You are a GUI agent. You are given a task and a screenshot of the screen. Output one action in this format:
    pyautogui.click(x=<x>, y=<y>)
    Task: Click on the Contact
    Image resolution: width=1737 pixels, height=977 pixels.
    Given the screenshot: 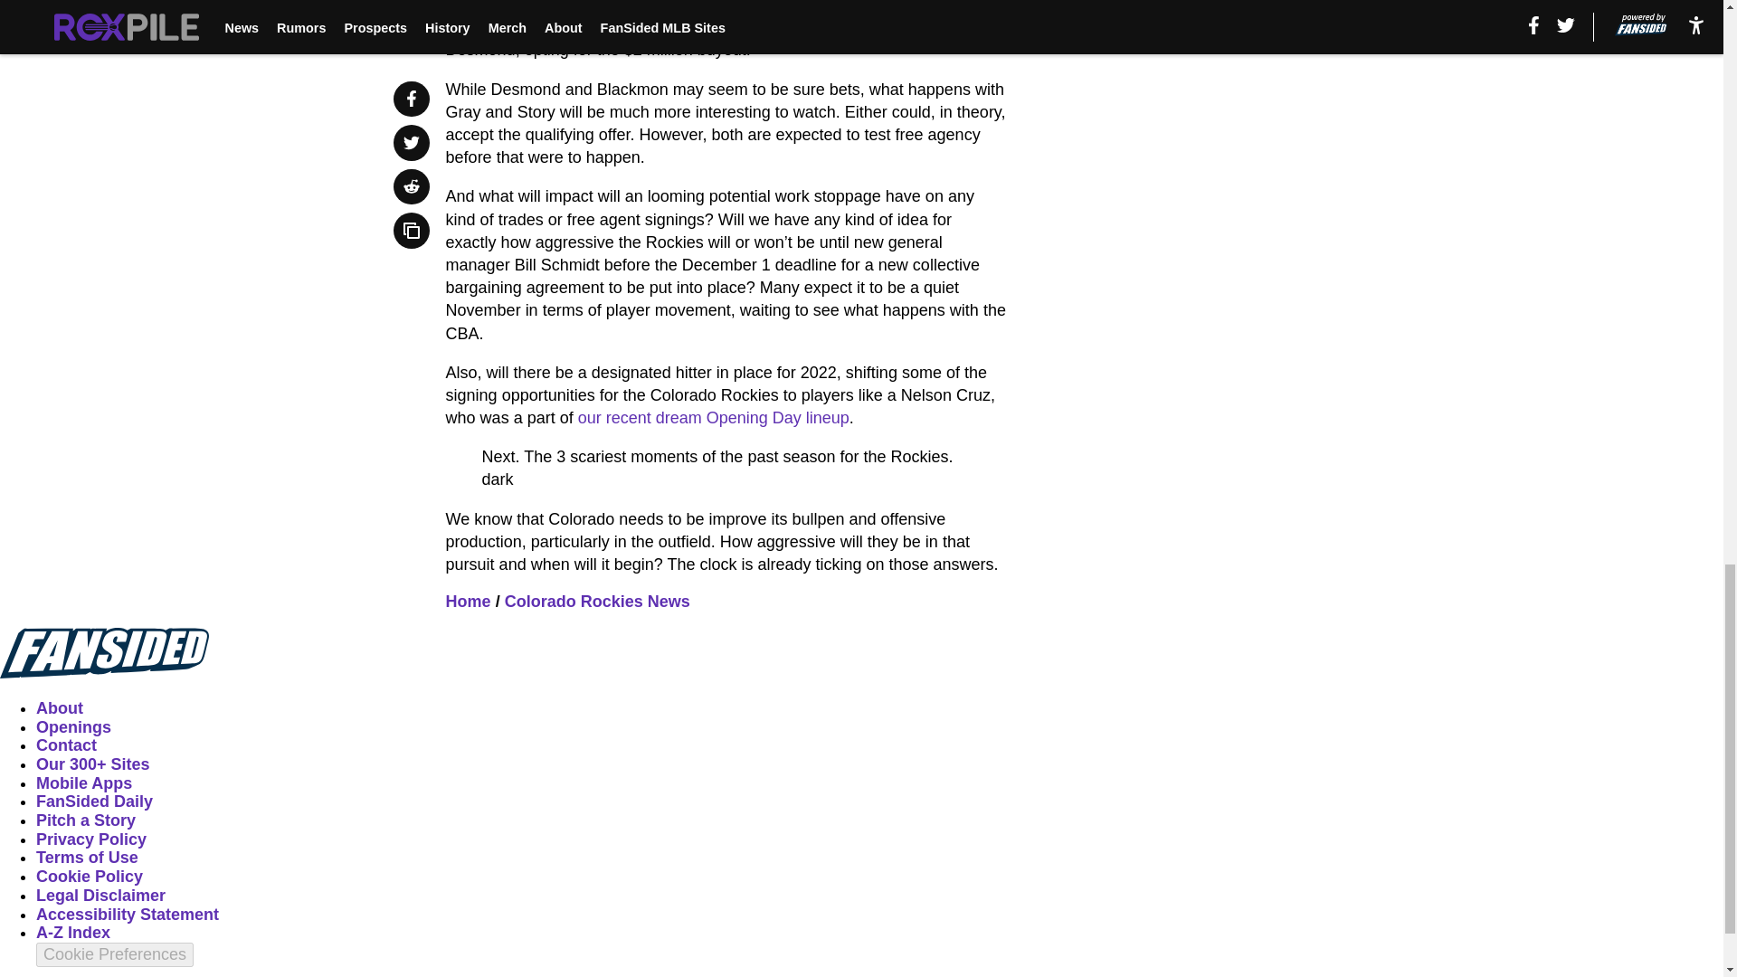 What is the action you would take?
    pyautogui.click(x=67, y=745)
    